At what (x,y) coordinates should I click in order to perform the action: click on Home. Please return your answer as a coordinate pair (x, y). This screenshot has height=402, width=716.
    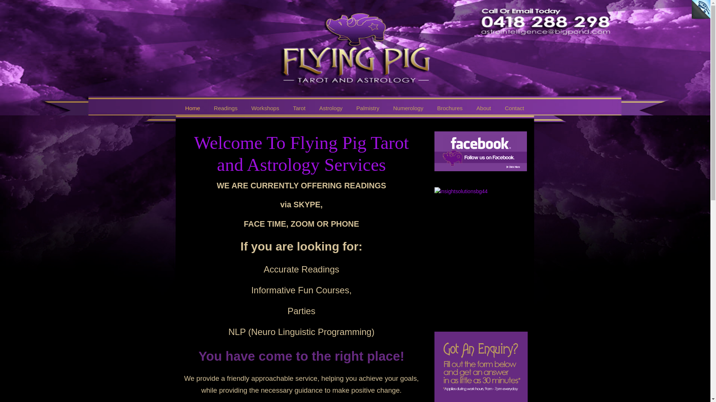
    Looking at the image, I should click on (193, 108).